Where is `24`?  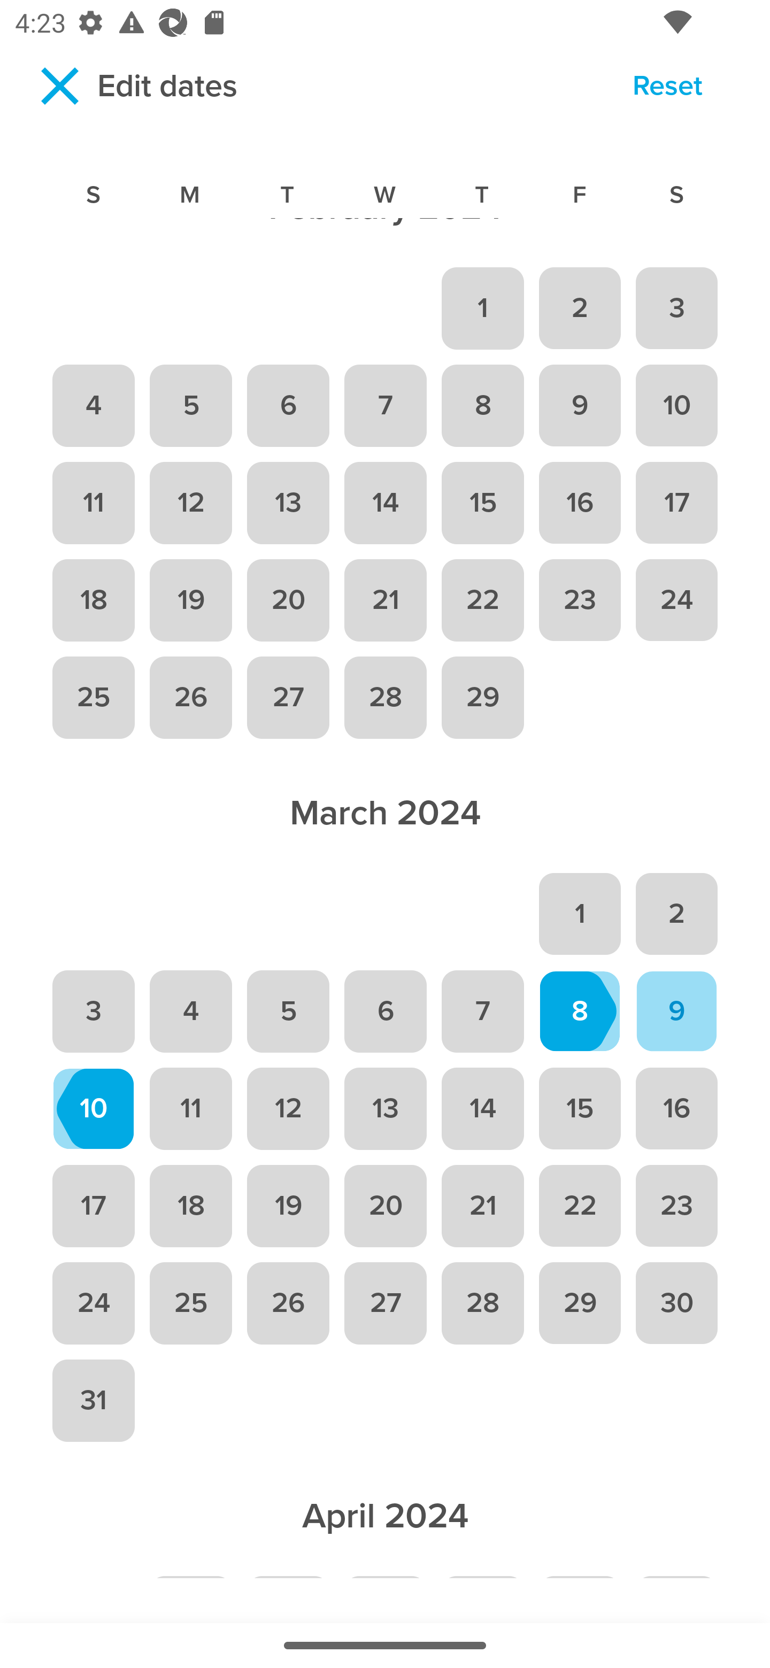
24 is located at coordinates (93, 1302).